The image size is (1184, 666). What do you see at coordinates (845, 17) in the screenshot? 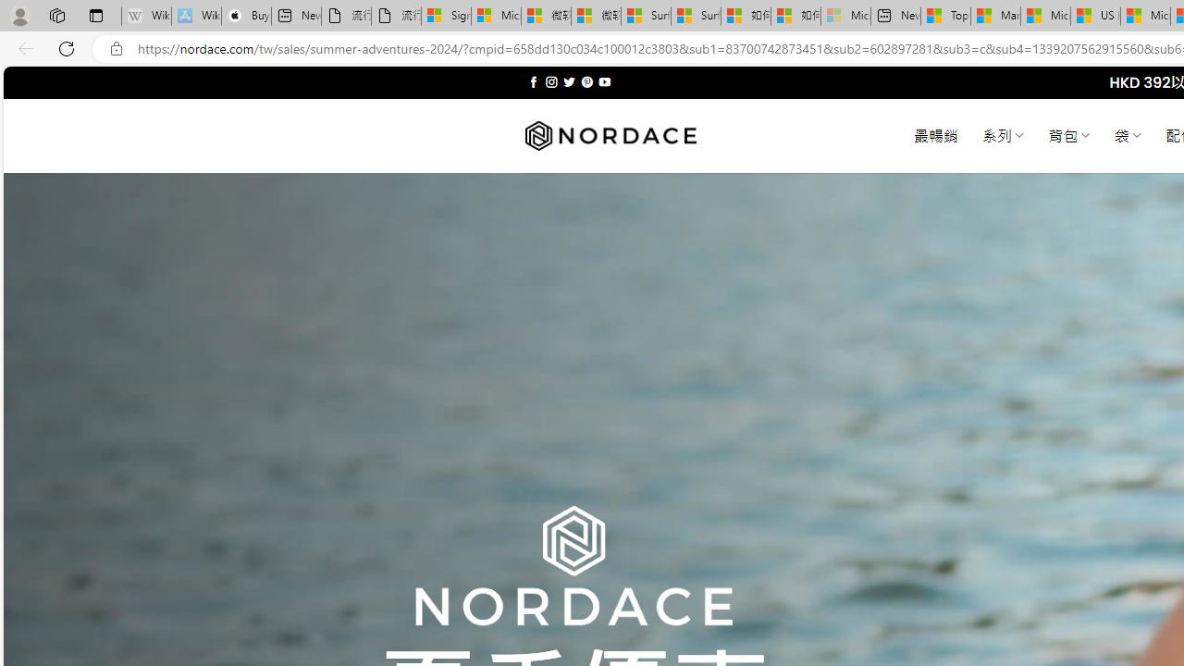
I see `Microsoft account | Account Checkup - Sleeping` at bounding box center [845, 17].